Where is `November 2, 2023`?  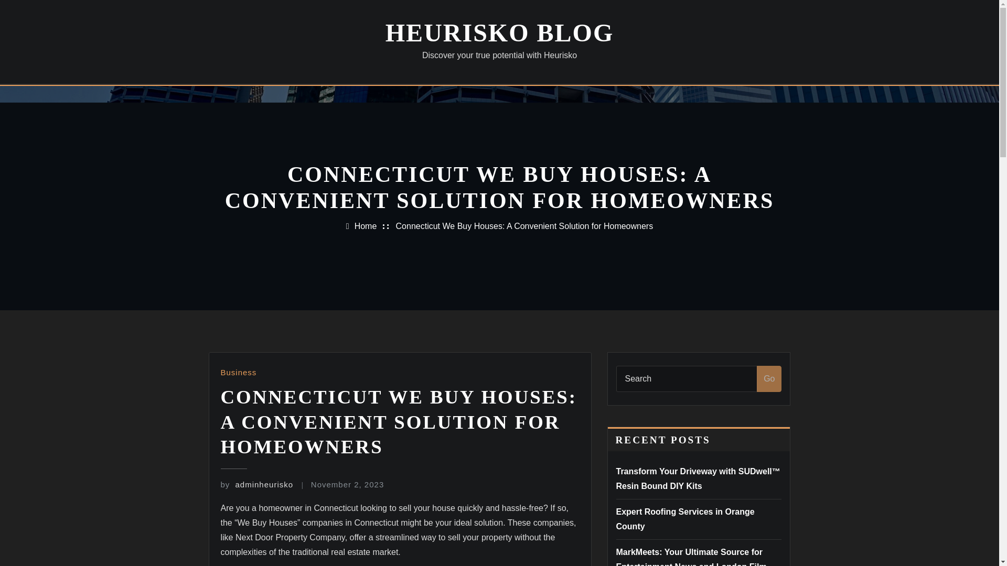
November 2, 2023 is located at coordinates (347, 484).